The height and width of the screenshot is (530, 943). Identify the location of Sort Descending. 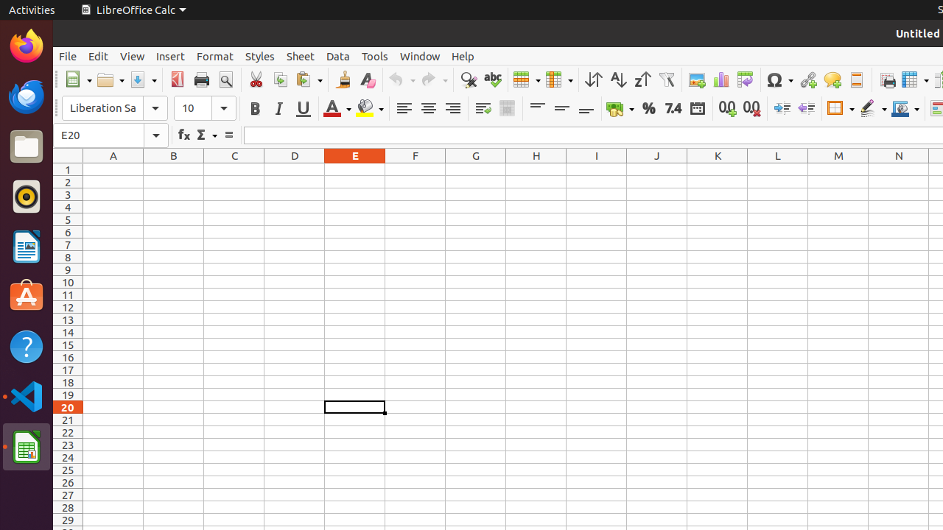
(642, 79).